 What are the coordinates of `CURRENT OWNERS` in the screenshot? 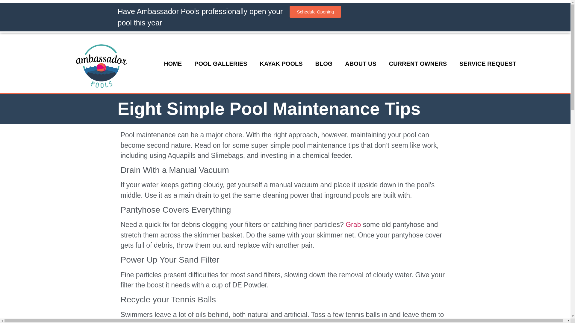 It's located at (418, 63).